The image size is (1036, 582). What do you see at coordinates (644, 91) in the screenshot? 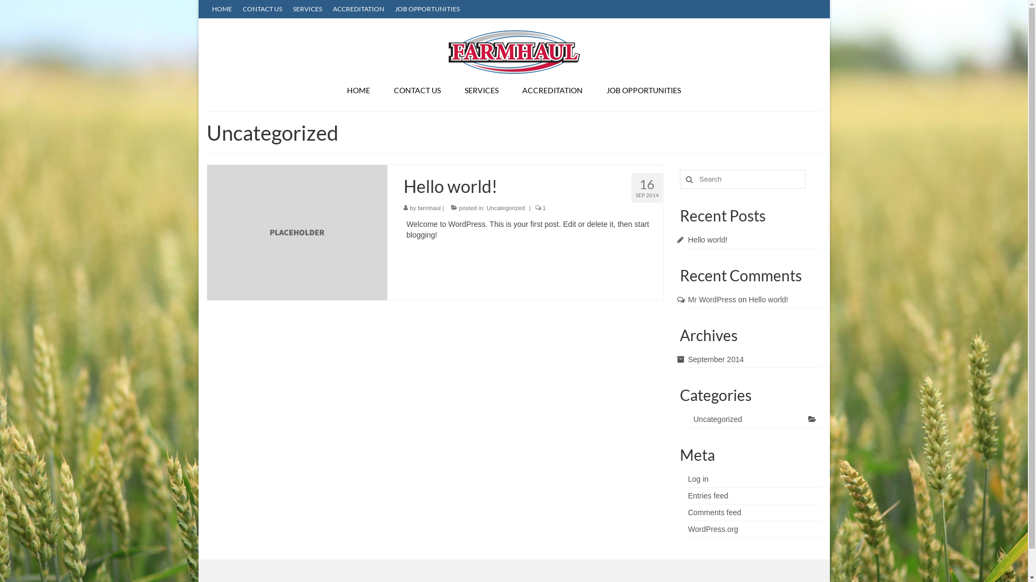
I see `JOB OPPORTUNITIES` at bounding box center [644, 91].